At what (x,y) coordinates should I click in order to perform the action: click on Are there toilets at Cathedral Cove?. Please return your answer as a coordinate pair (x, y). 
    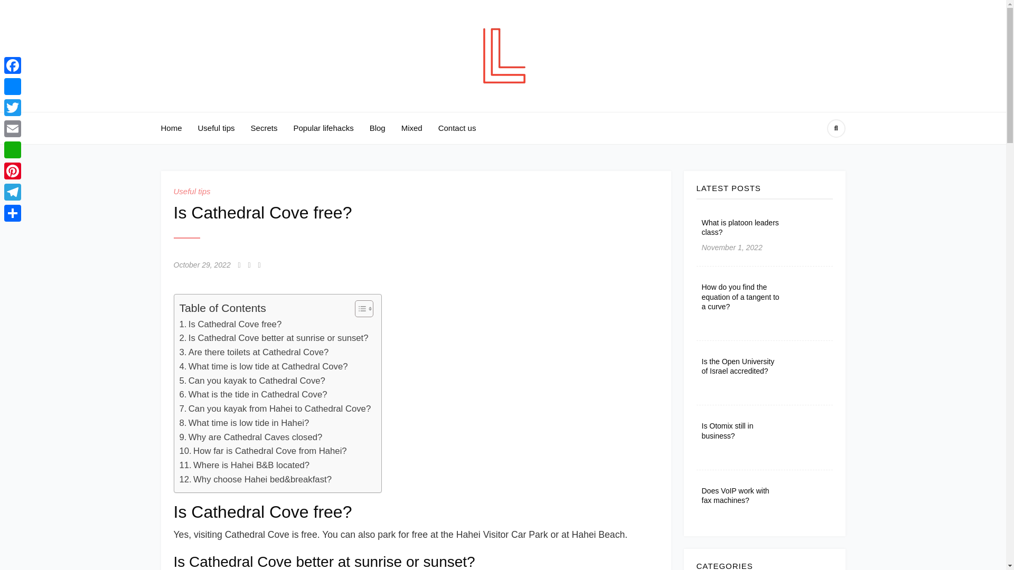
    Looking at the image, I should click on (253, 353).